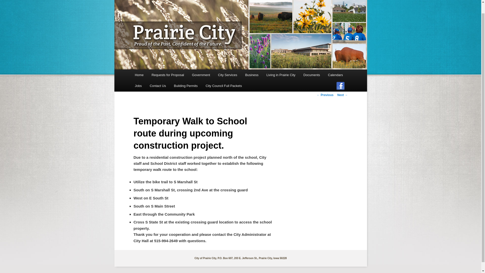 The height and width of the screenshot is (273, 485). I want to click on Living in Prairie City, so click(281, 75).